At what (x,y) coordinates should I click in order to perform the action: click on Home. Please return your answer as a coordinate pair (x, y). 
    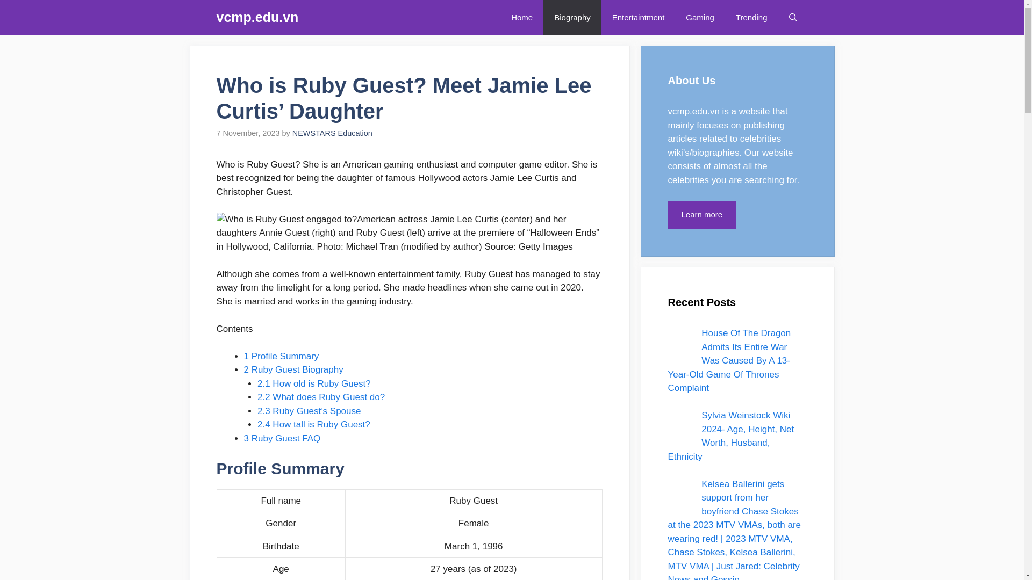
    Looking at the image, I should click on (522, 17).